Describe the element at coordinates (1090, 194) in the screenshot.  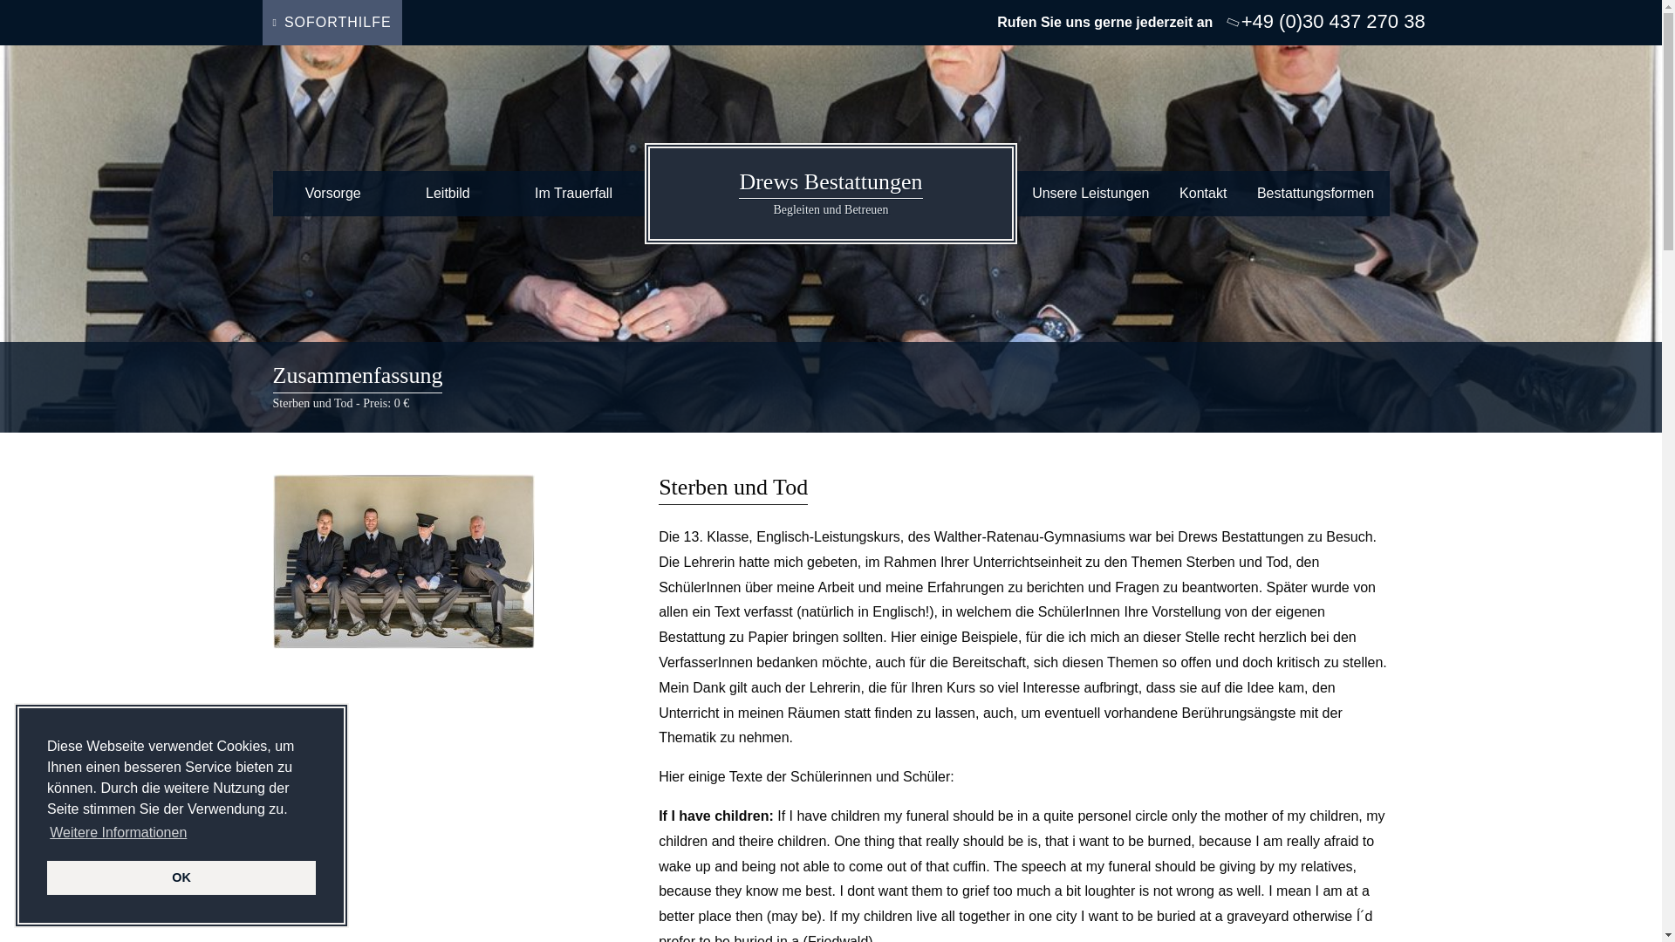
I see `Unsere Leistungen` at that location.